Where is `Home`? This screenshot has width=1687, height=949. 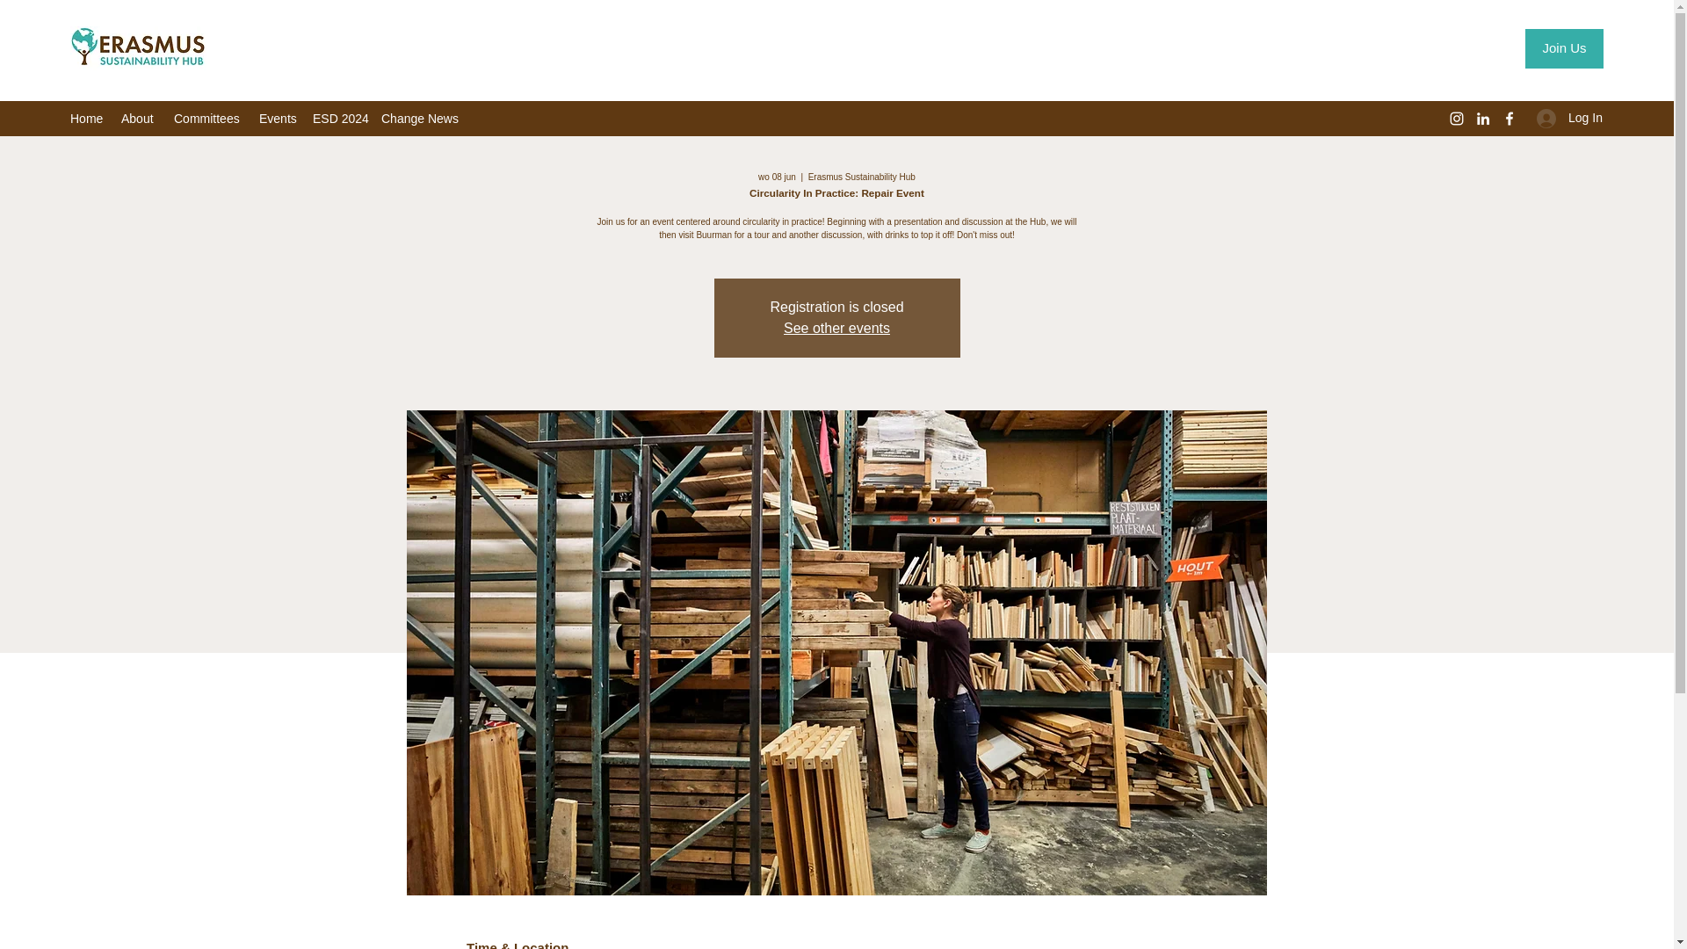 Home is located at coordinates (86, 118).